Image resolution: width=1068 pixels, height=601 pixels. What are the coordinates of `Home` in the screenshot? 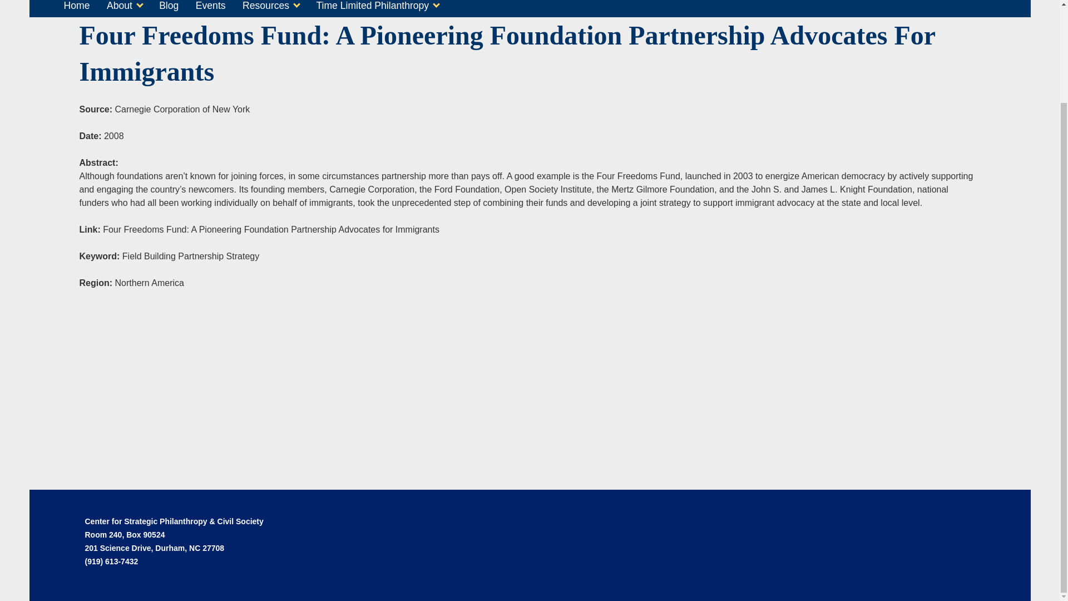 It's located at (76, 8).